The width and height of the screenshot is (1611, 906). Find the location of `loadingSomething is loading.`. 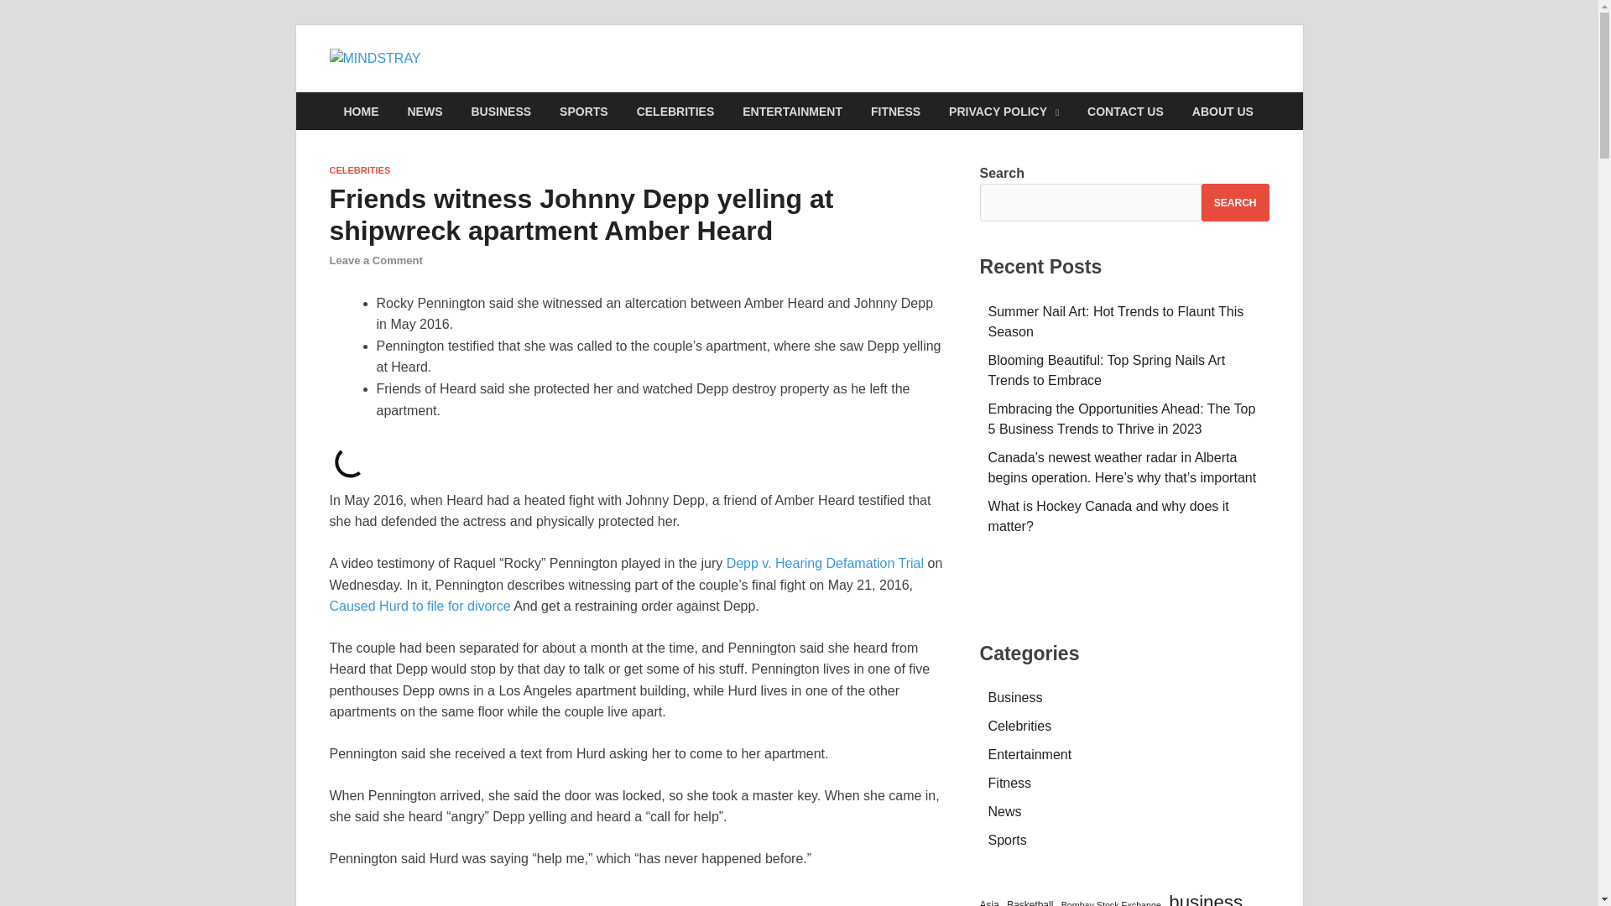

loadingSomething is loading. is located at coordinates (349, 461).